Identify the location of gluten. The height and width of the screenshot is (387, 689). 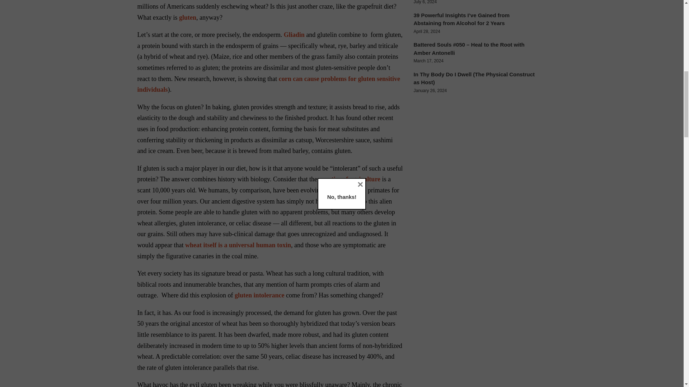
(188, 17).